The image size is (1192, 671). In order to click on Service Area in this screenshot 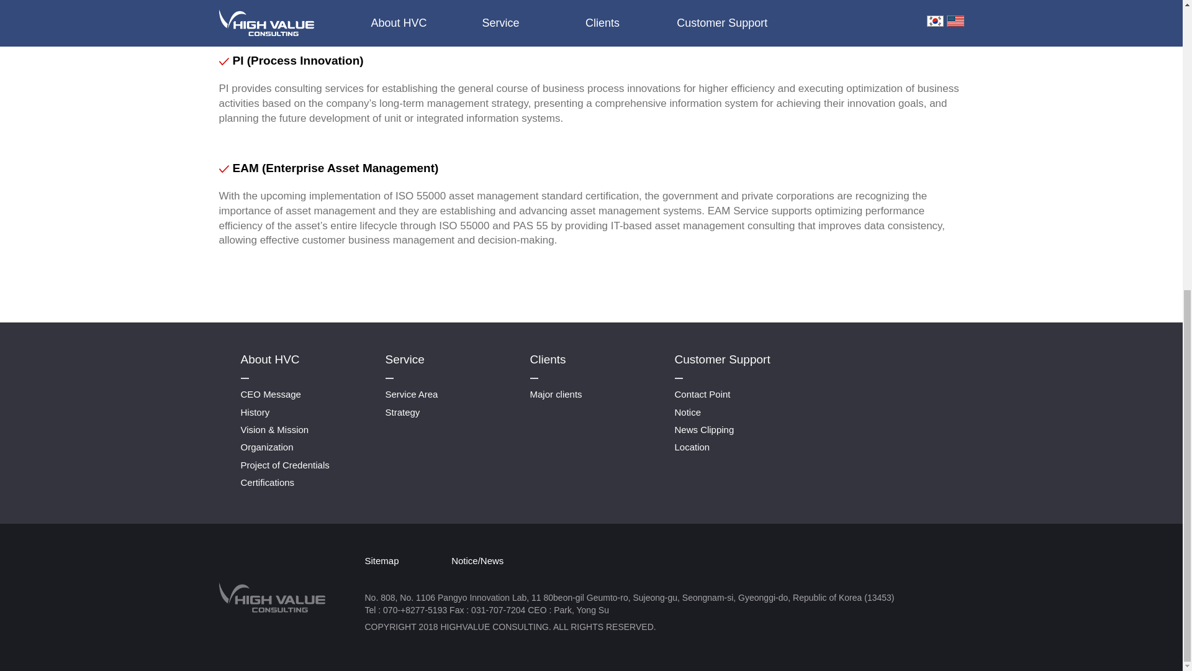, I will do `click(411, 394)`.